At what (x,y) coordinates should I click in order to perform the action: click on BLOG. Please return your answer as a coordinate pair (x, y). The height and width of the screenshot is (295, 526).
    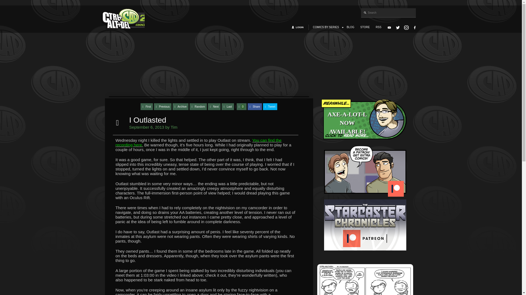
    Looking at the image, I should click on (351, 27).